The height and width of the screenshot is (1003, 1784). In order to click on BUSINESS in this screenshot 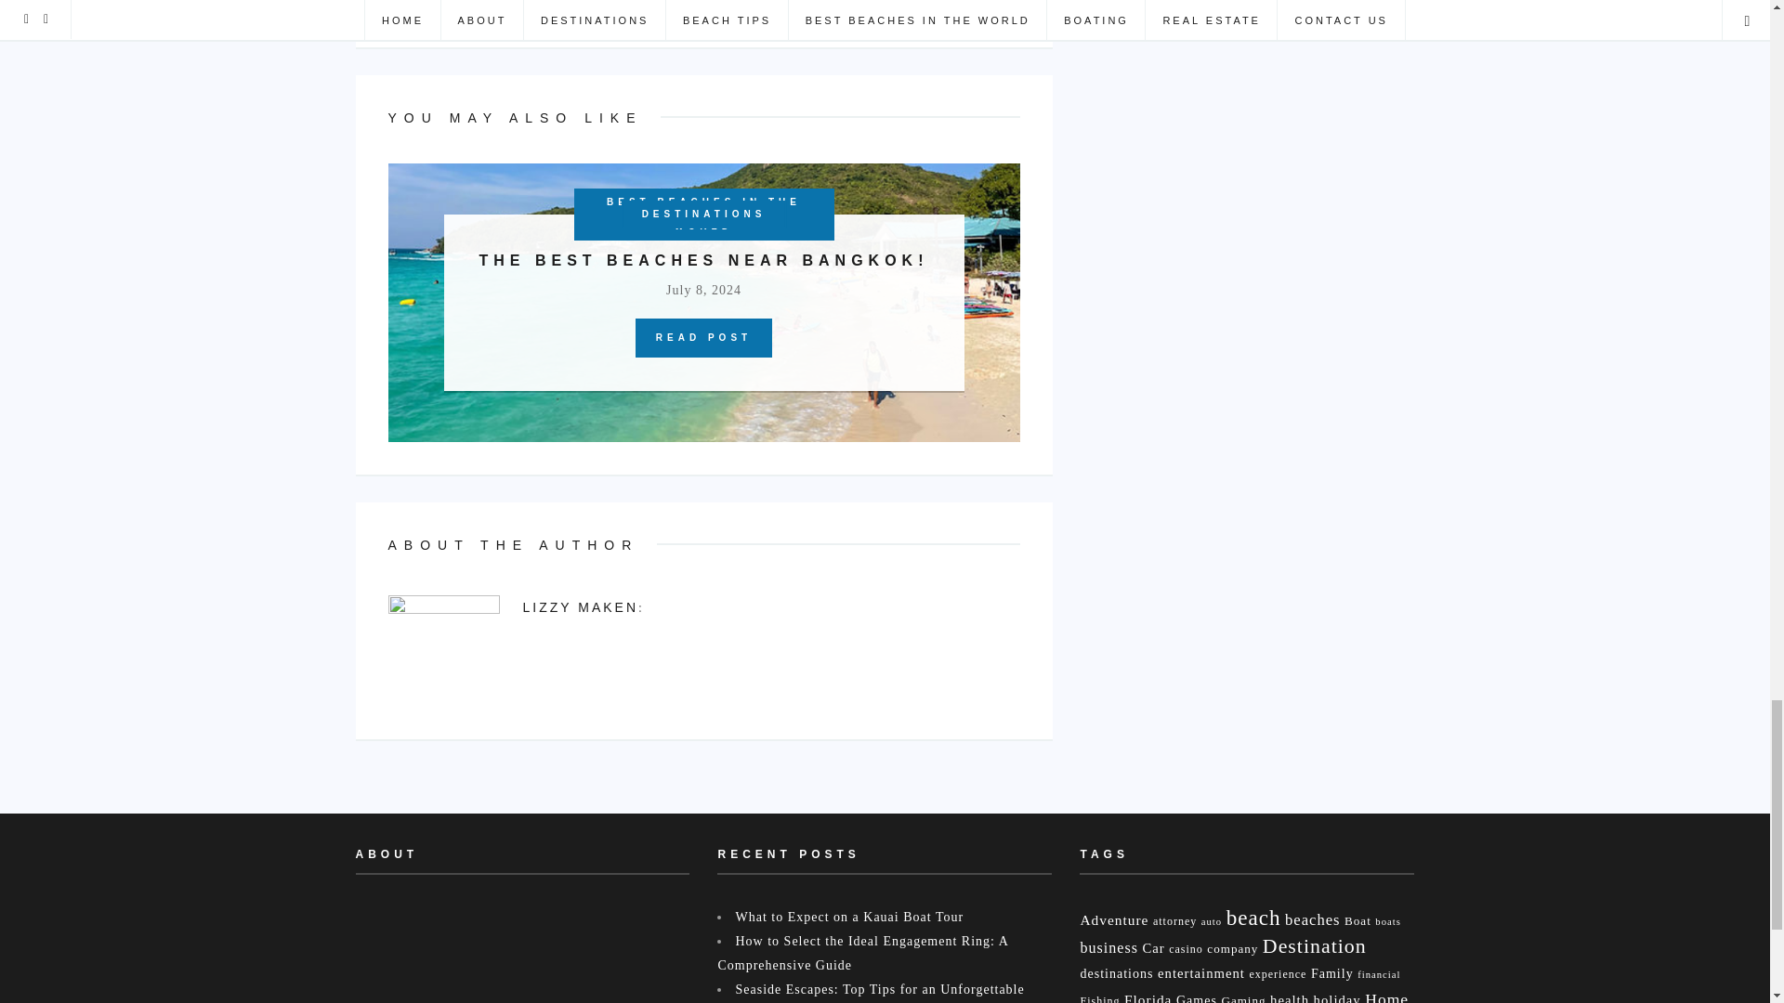, I will do `click(624, 7)`.